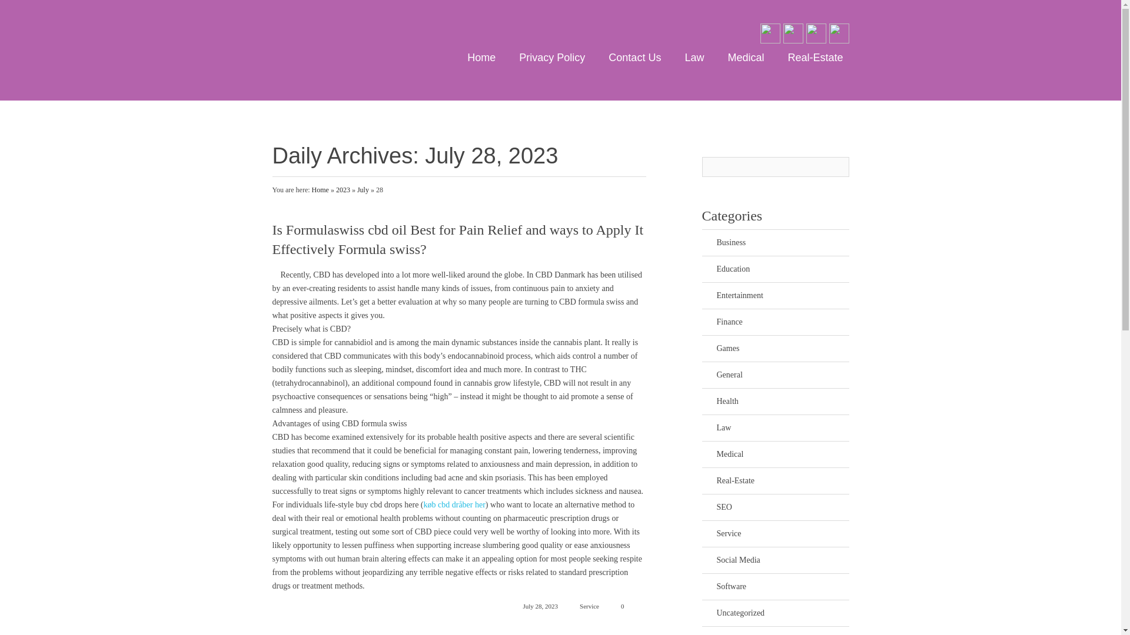  I want to click on Games, so click(783, 348).